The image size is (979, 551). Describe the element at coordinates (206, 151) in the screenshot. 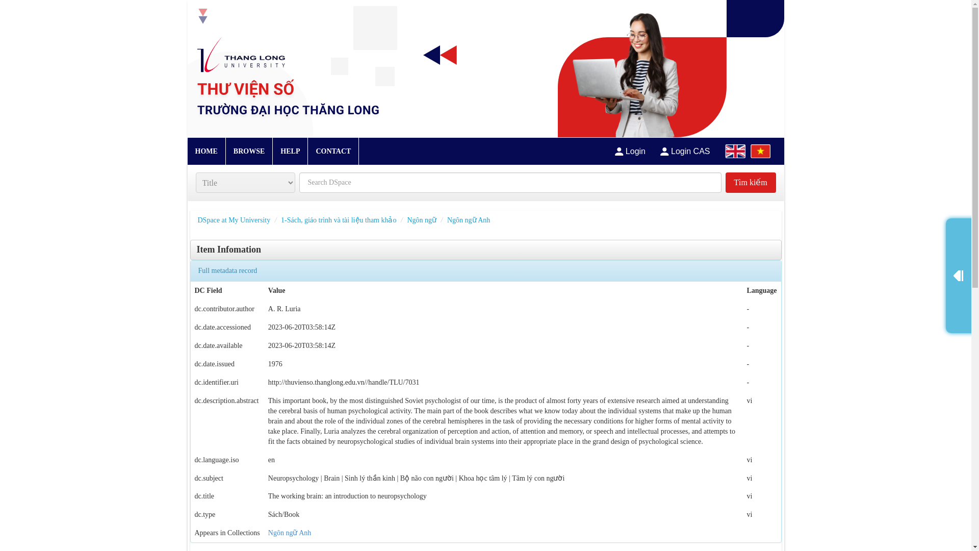

I see `HOME` at that location.